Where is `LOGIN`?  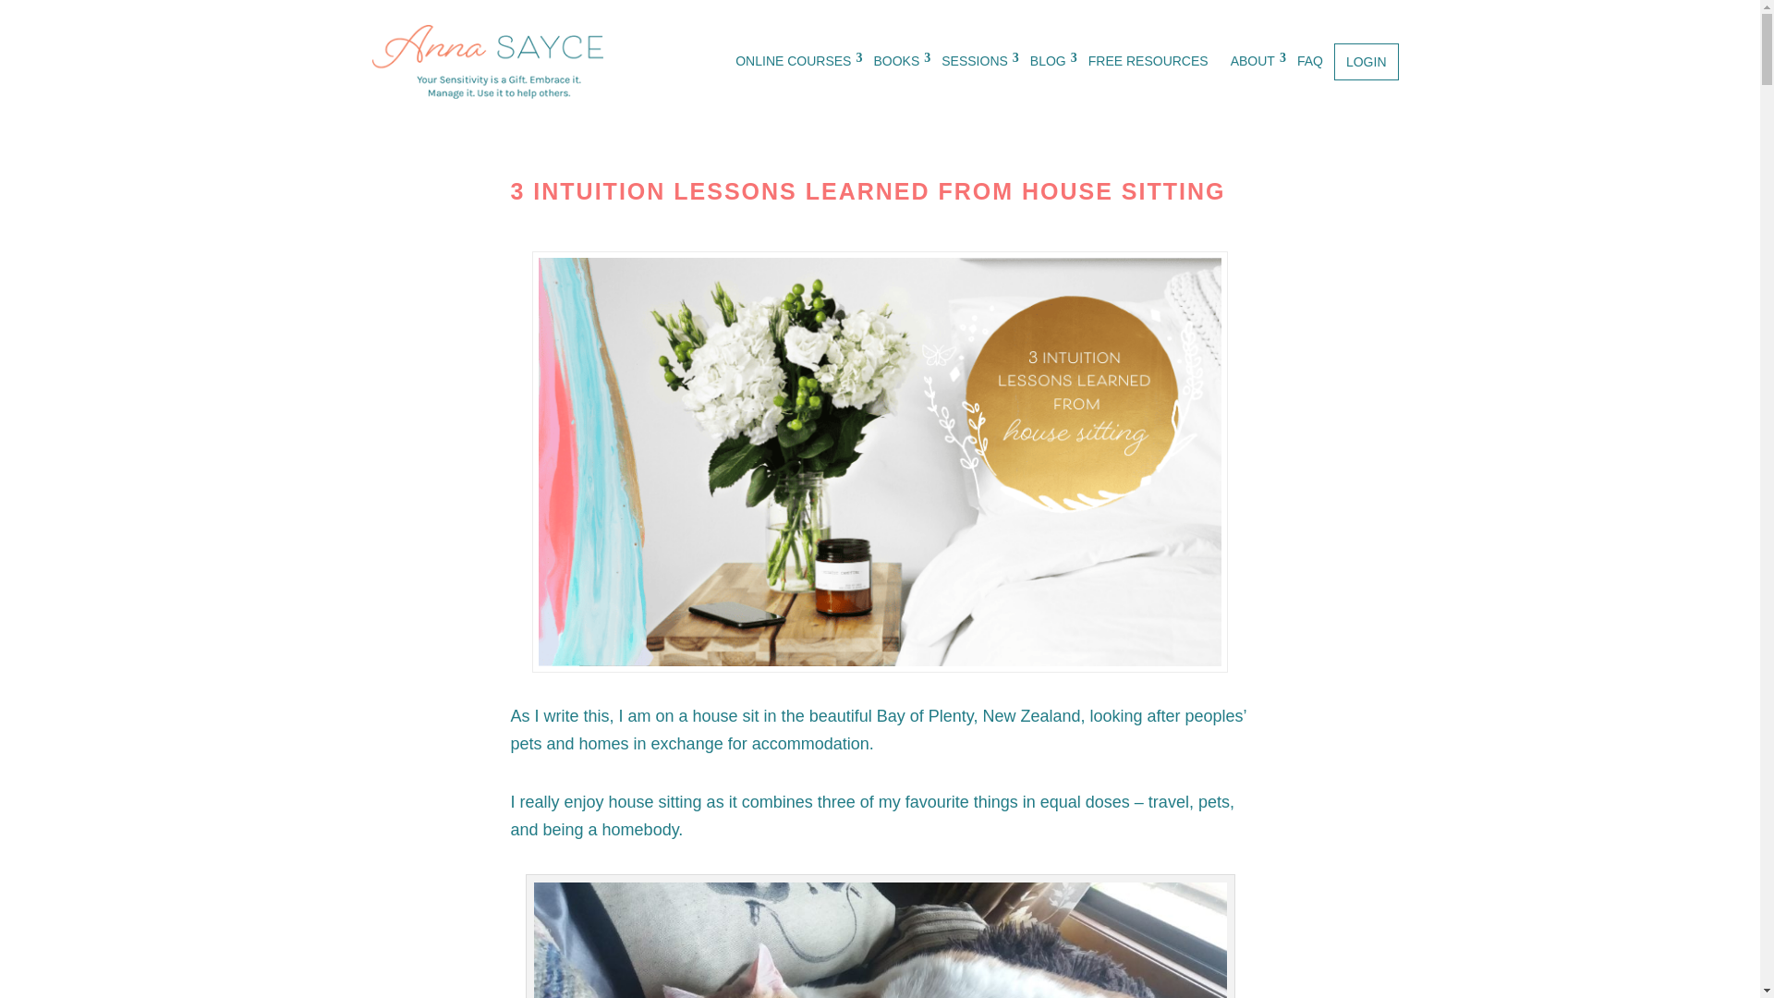
LOGIN is located at coordinates (1366, 62).